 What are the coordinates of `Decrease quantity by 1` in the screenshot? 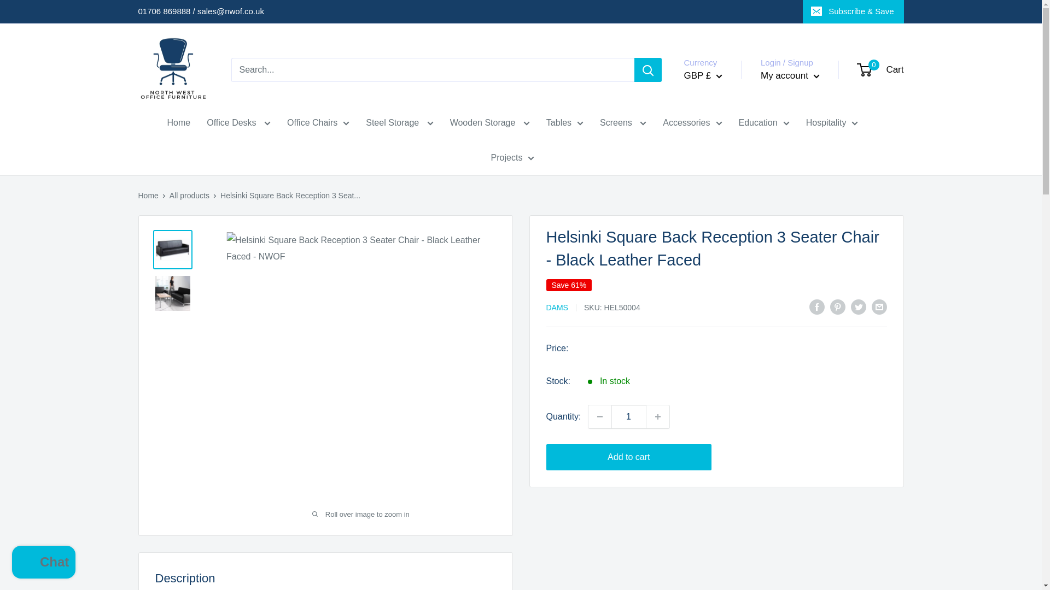 It's located at (599, 416).